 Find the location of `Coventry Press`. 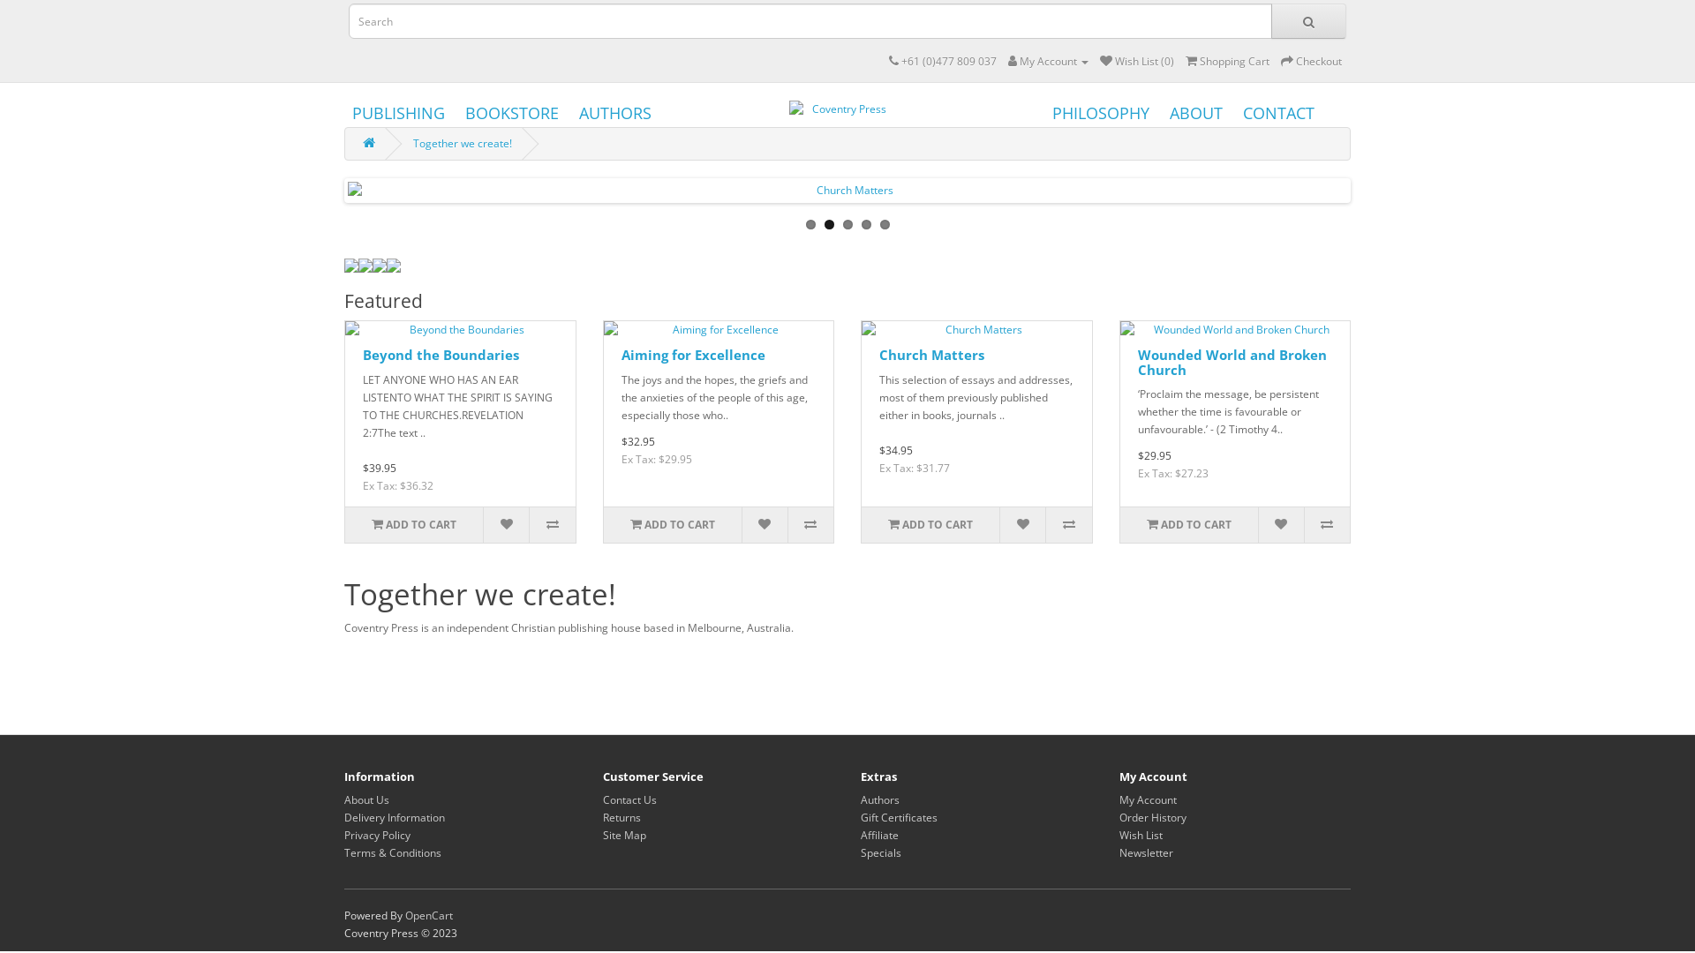

Coventry Press is located at coordinates (842, 109).